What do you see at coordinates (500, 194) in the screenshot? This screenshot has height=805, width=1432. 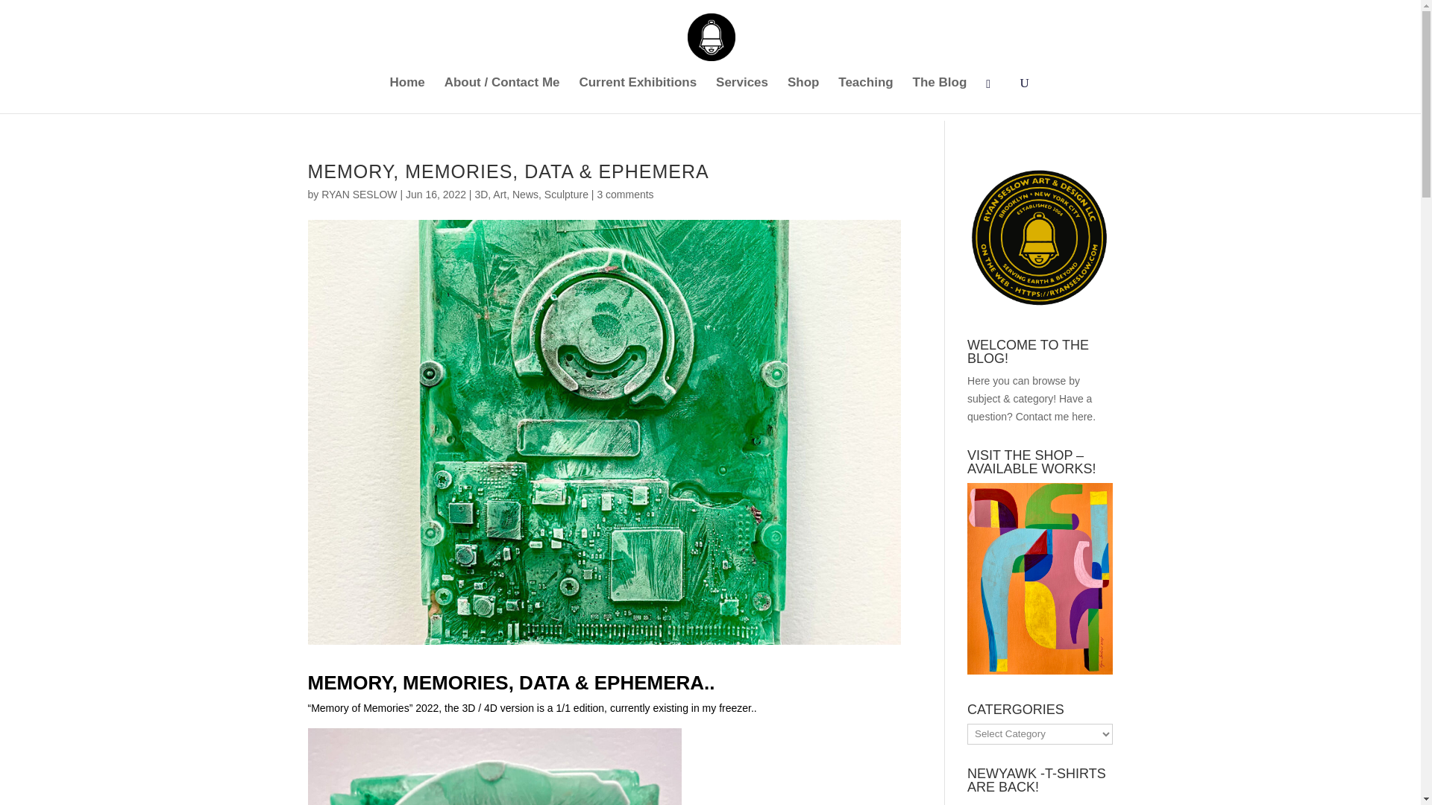 I see `Art` at bounding box center [500, 194].